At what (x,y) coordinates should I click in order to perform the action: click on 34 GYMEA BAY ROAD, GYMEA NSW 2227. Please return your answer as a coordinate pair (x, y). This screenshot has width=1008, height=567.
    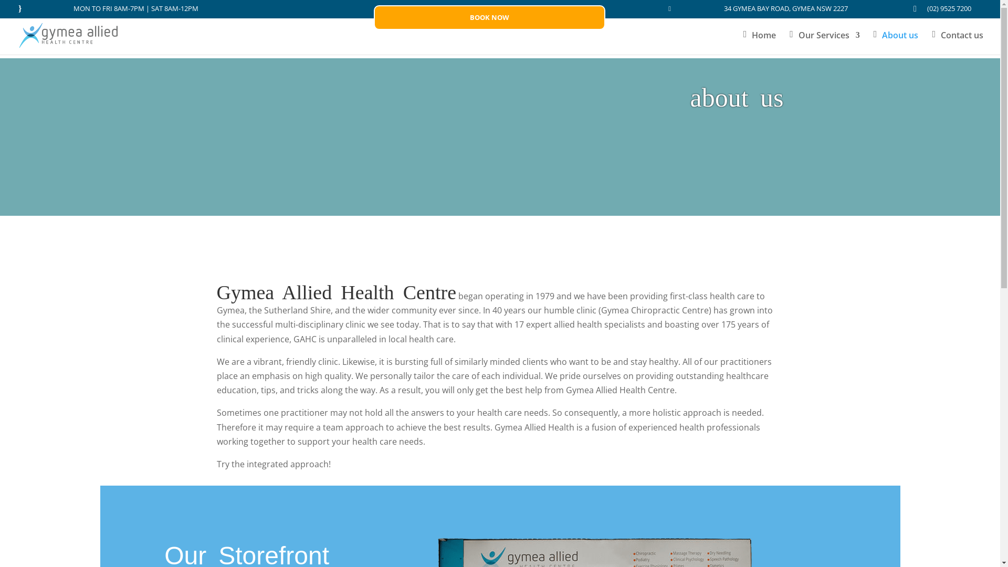
    Looking at the image, I should click on (784, 10).